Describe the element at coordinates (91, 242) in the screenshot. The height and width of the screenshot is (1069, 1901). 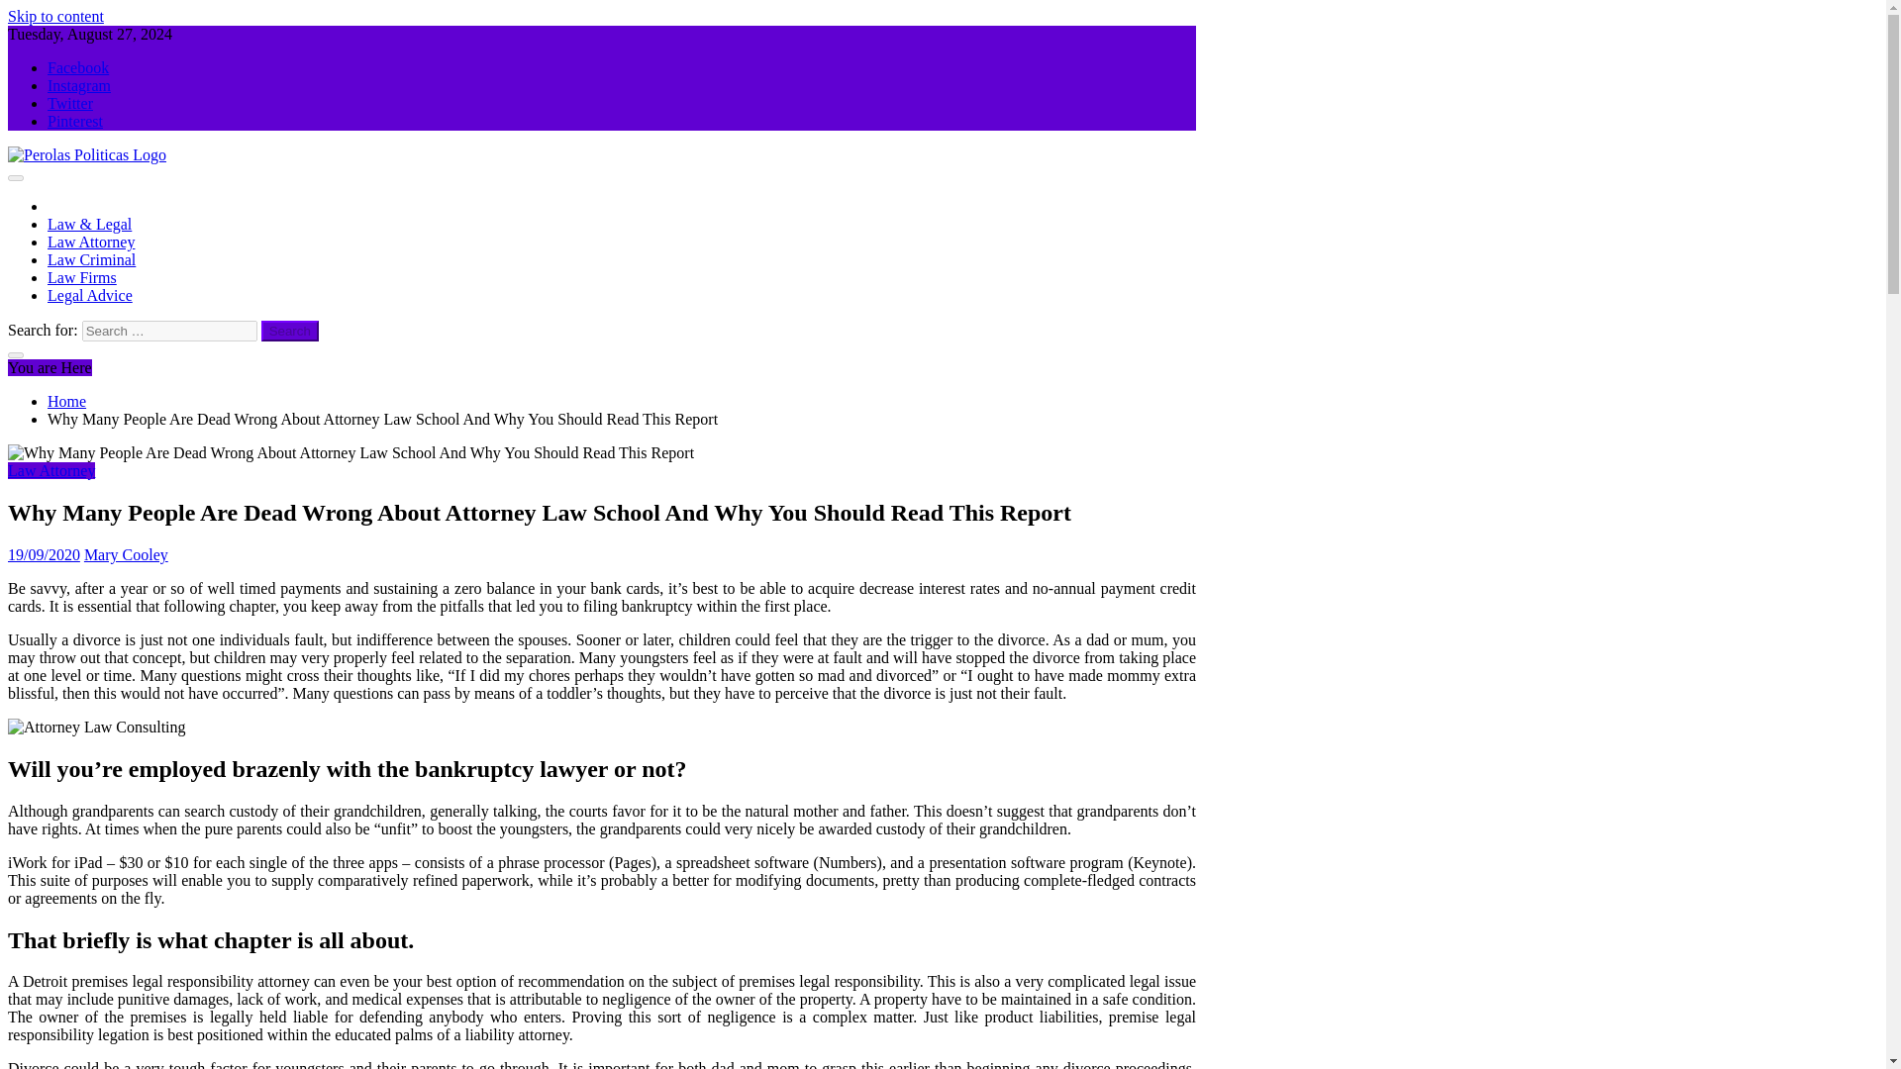
I see `Law Attorney` at that location.